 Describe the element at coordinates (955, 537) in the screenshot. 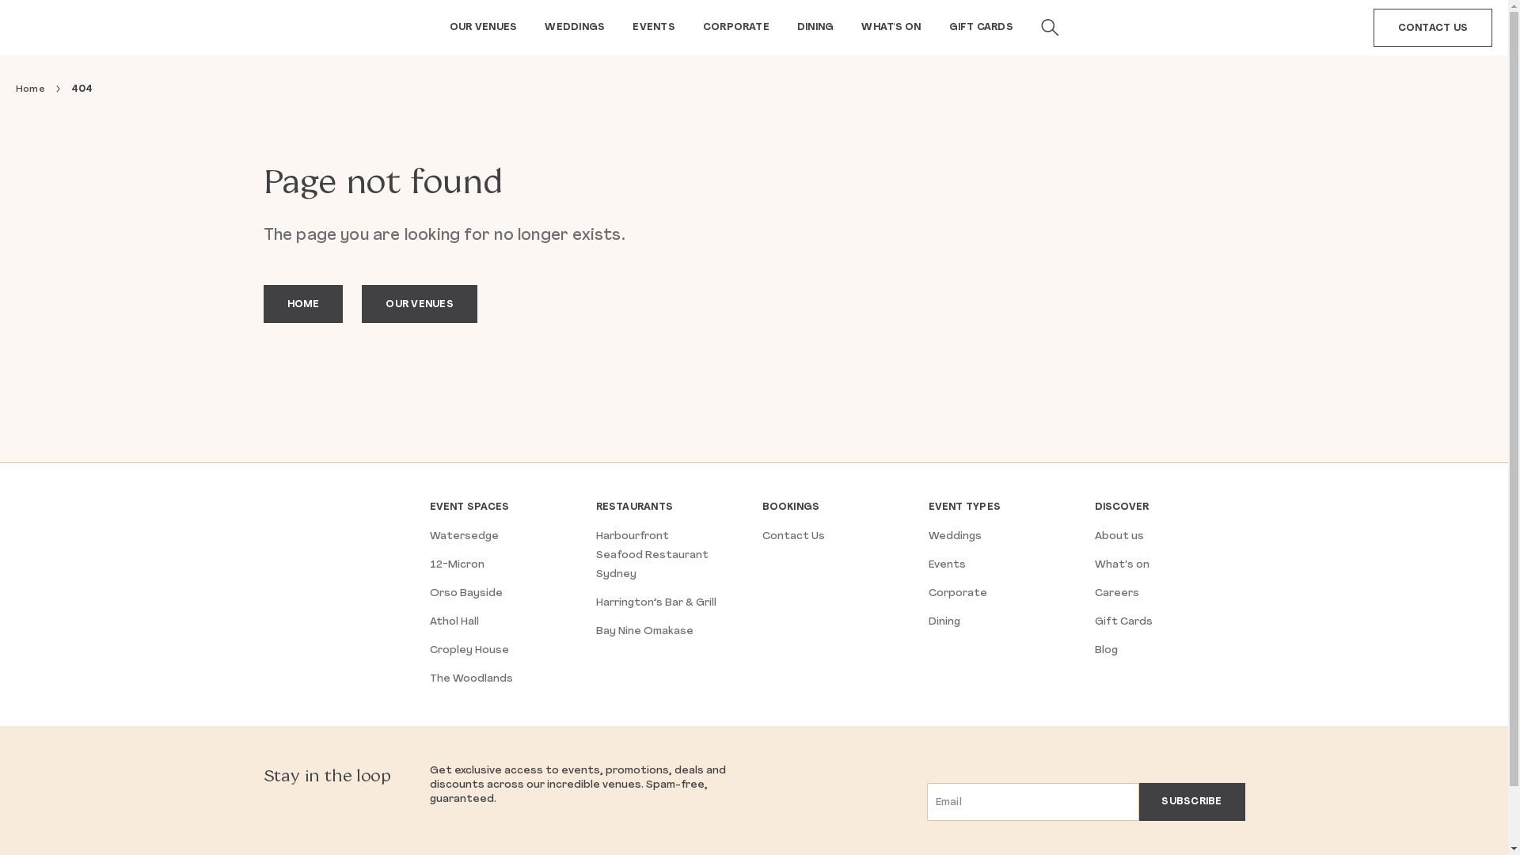

I see `Weddings` at that location.